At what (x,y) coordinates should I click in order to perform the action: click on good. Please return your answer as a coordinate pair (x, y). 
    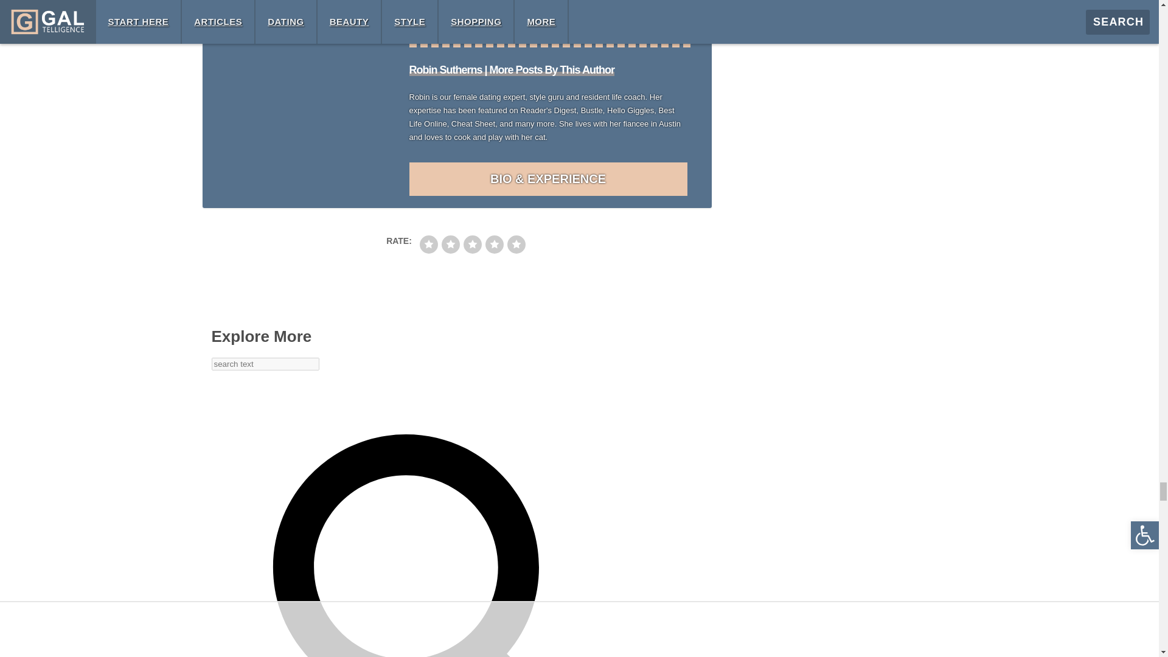
    Looking at the image, I should click on (494, 244).